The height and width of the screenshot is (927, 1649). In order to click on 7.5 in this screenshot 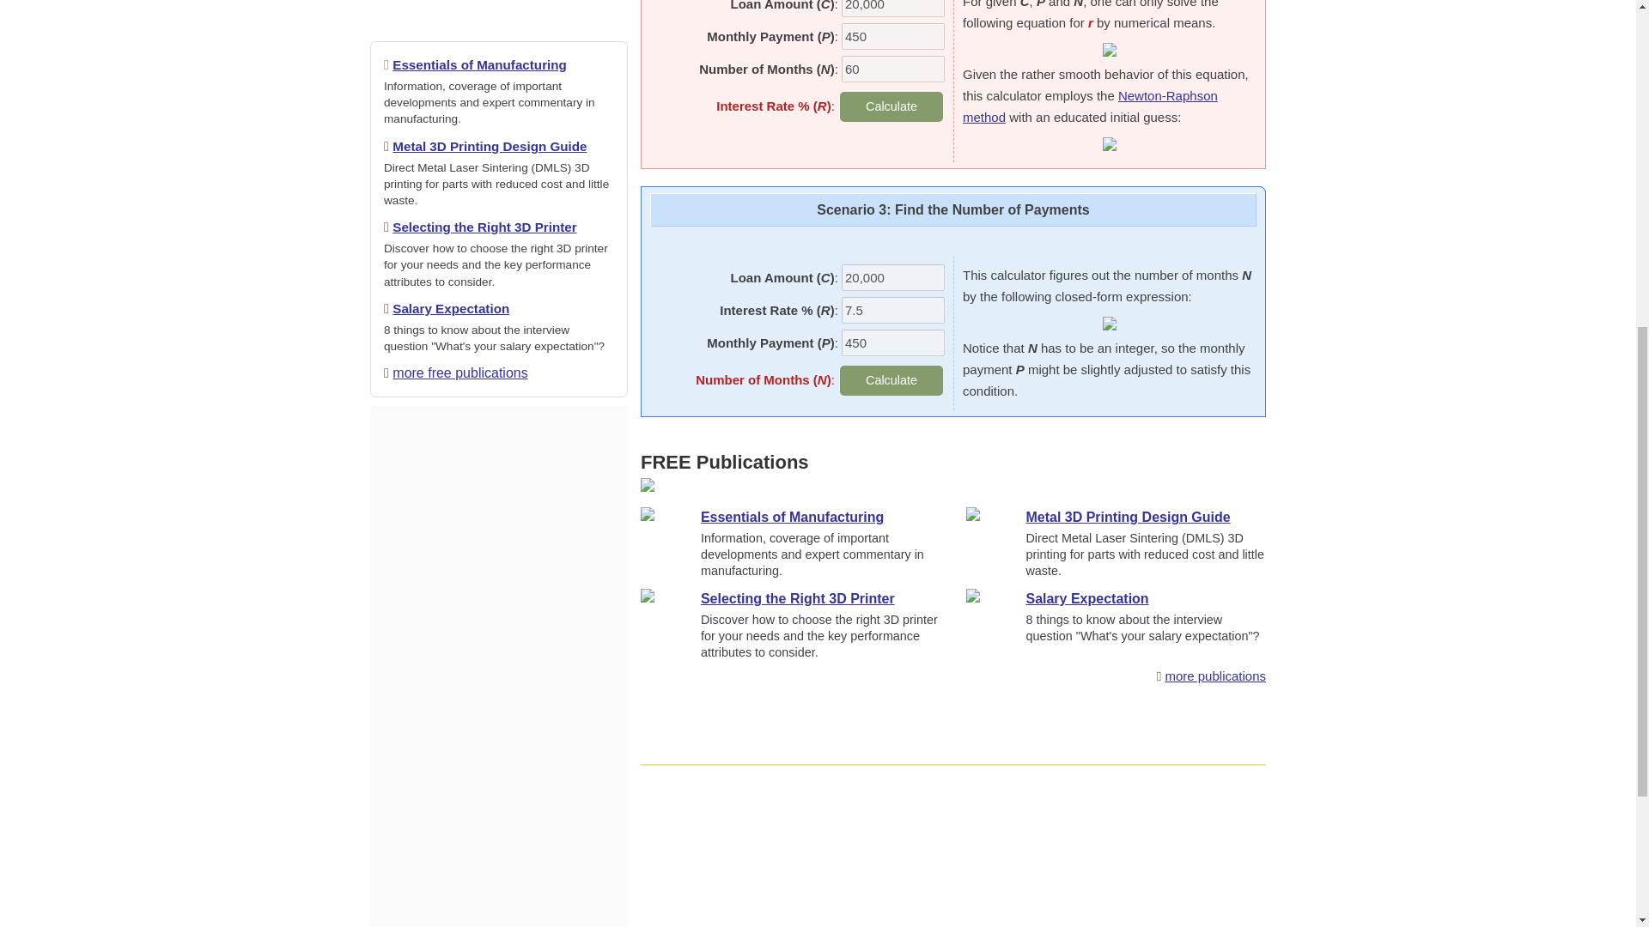, I will do `click(893, 309)`.